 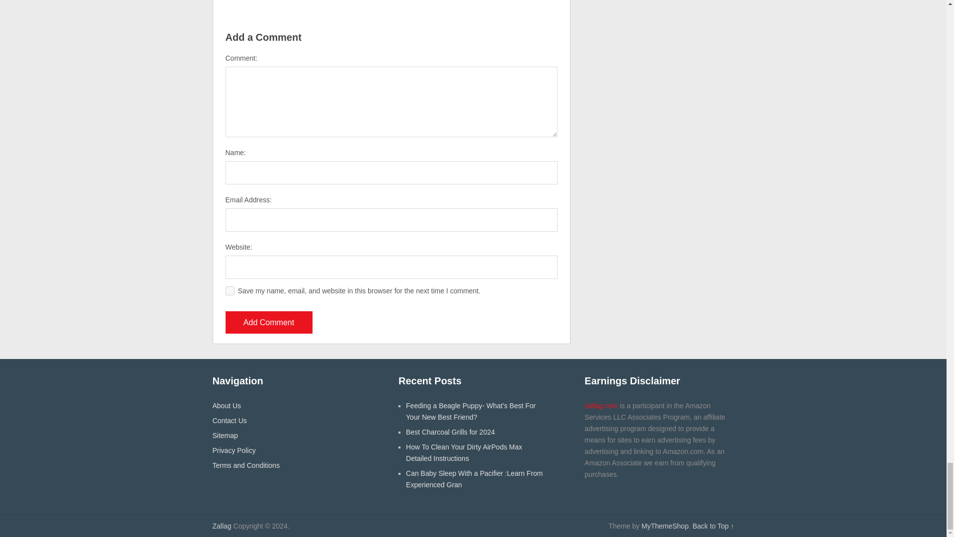 I want to click on yes, so click(x=230, y=290).